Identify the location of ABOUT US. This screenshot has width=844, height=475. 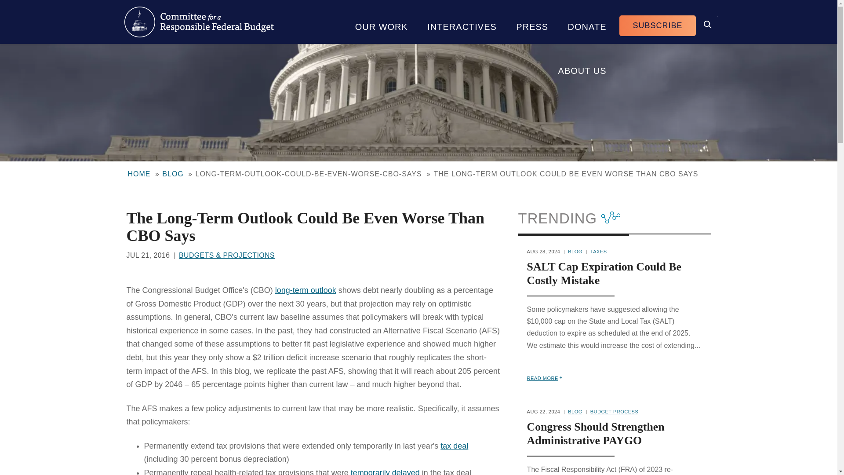
(582, 66).